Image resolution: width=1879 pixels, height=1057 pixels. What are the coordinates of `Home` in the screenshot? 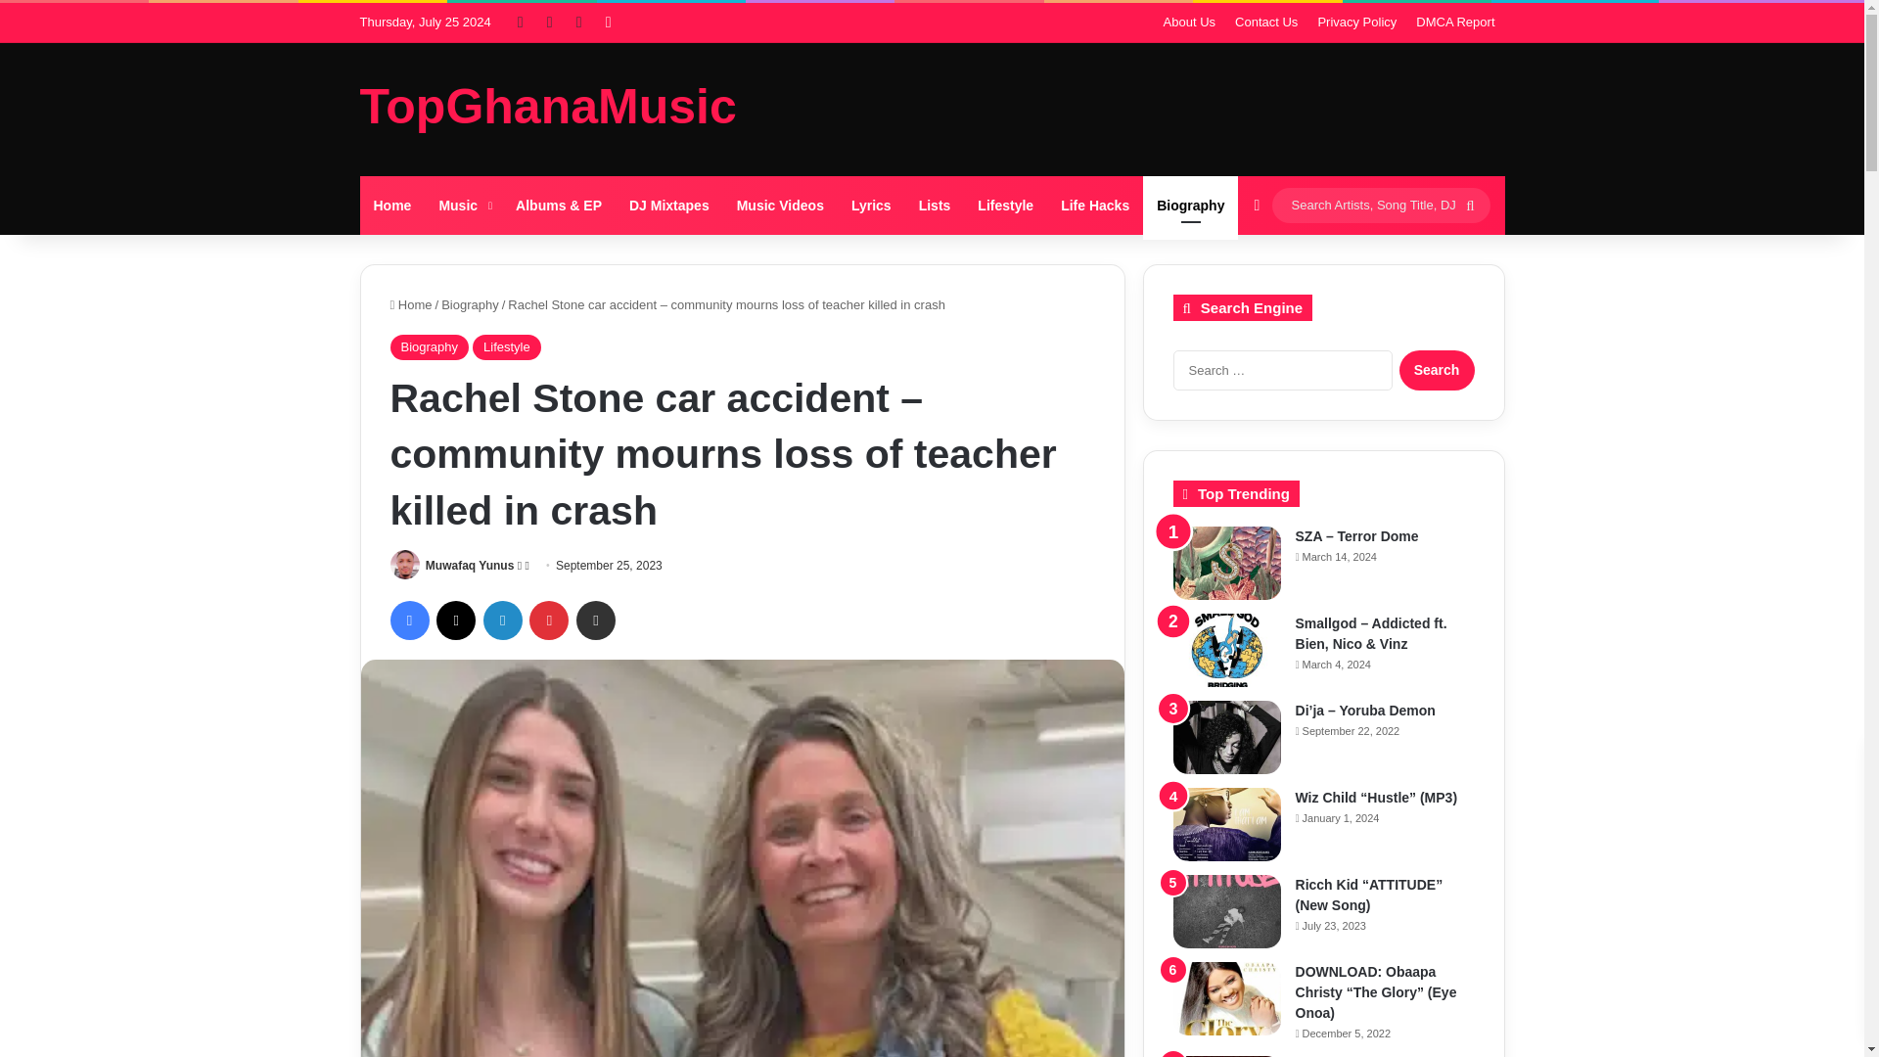 It's located at (393, 206).